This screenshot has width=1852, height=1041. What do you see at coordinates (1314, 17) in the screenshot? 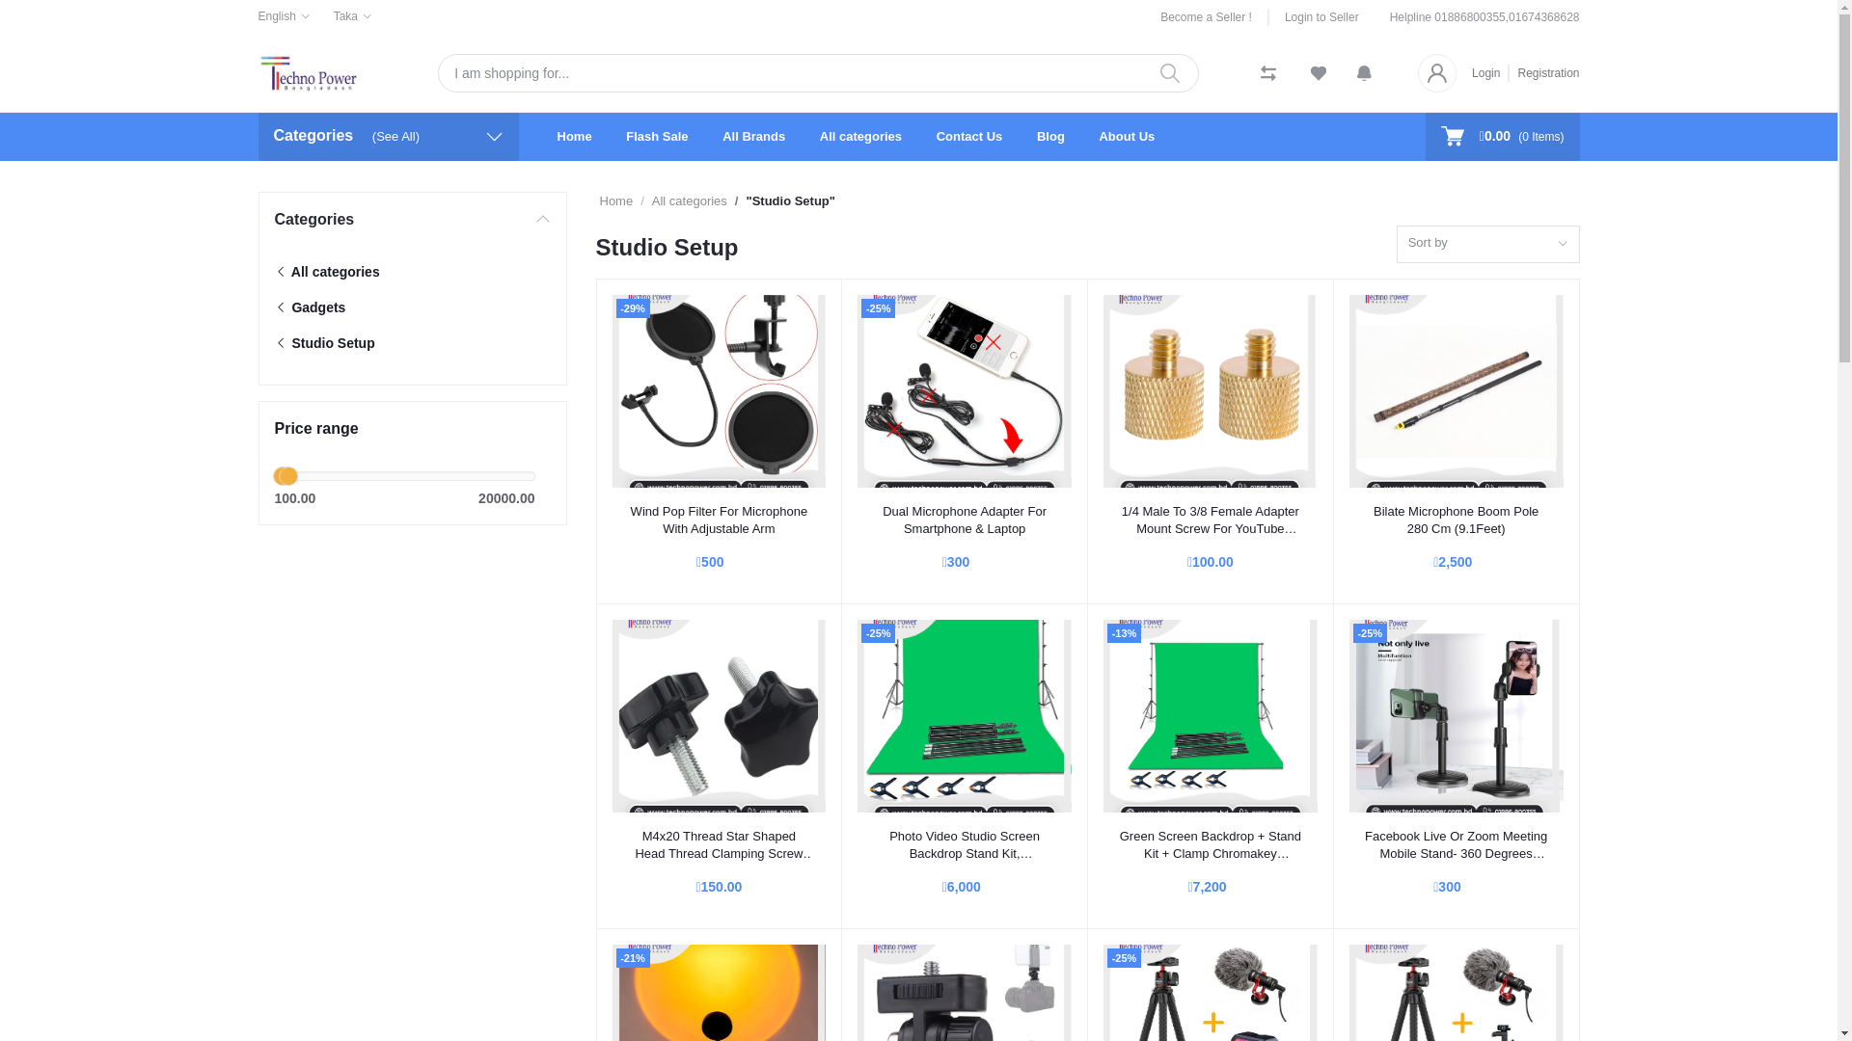
I see `Login to Seller` at bounding box center [1314, 17].